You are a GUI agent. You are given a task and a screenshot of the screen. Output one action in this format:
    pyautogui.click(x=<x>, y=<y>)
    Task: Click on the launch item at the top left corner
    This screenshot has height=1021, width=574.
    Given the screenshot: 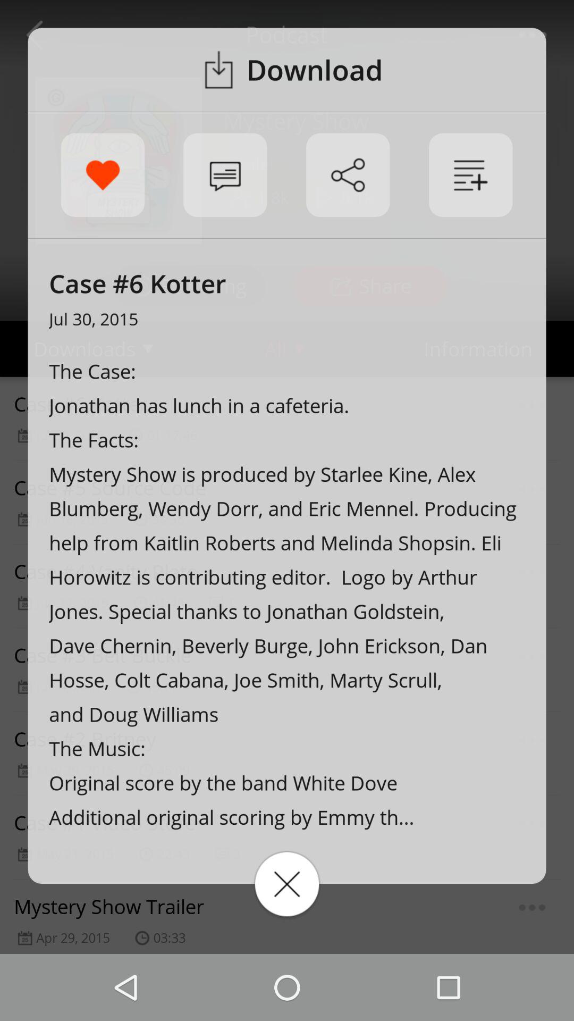 What is the action you would take?
    pyautogui.click(x=103, y=175)
    